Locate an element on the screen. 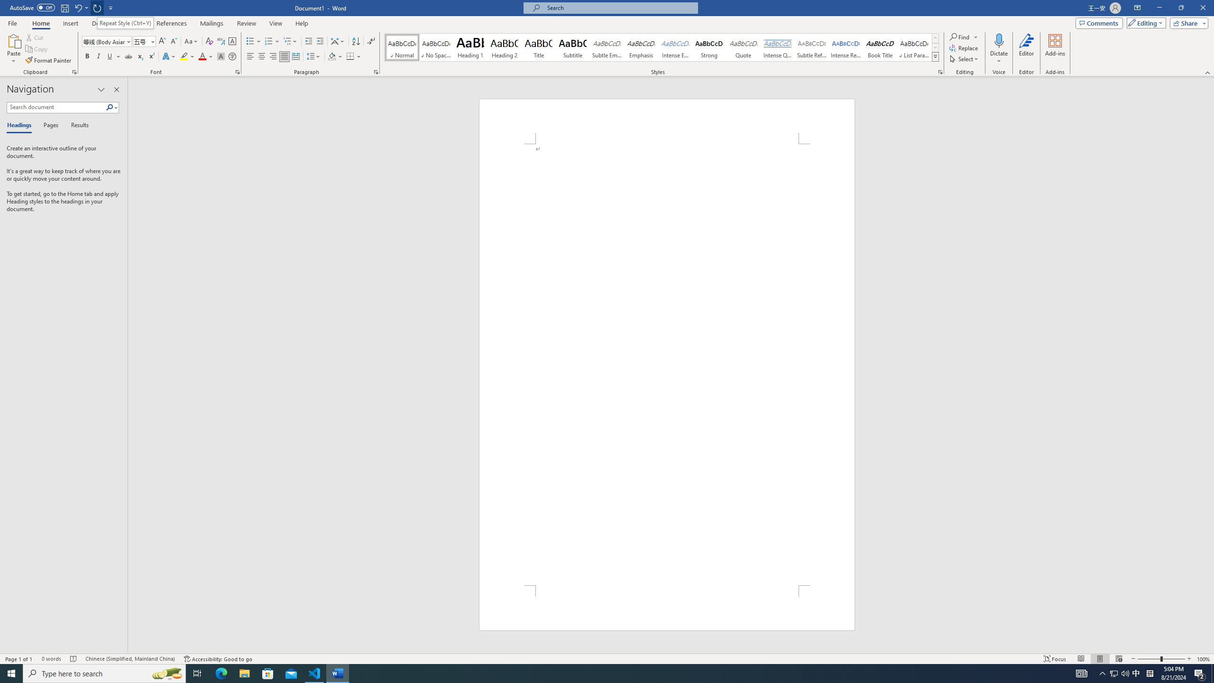 Image resolution: width=1214 pixels, height=683 pixels. Underline is located at coordinates (113, 57).